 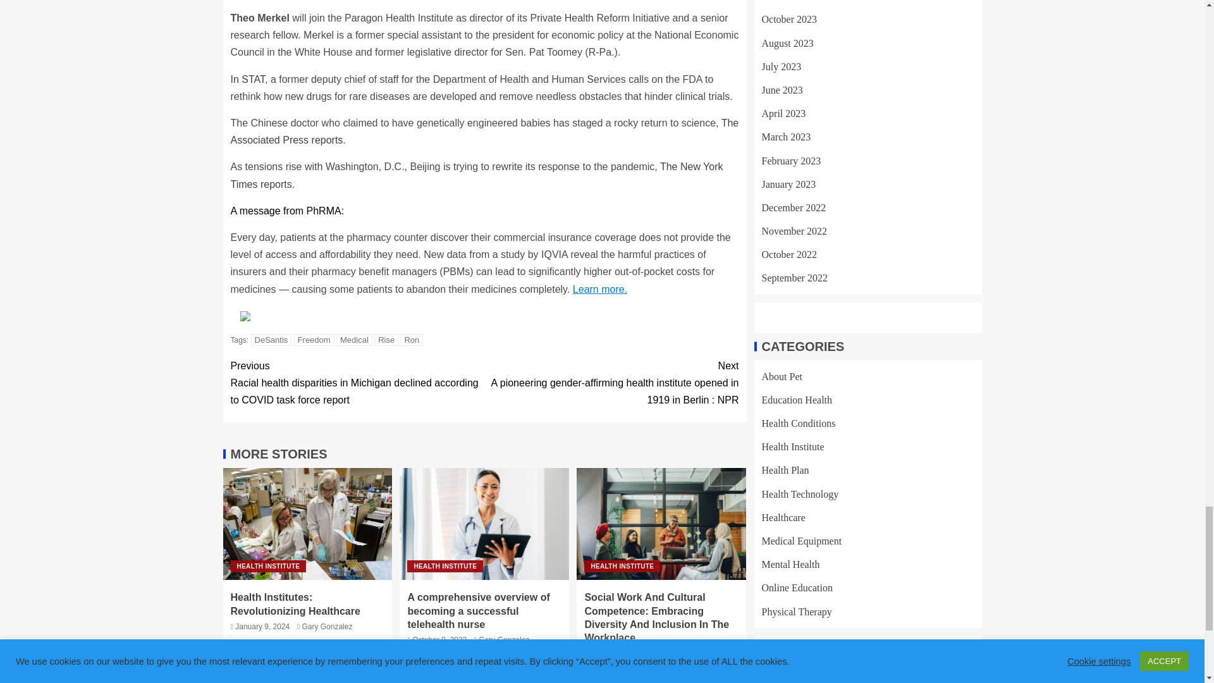 I want to click on Medical, so click(x=354, y=340).